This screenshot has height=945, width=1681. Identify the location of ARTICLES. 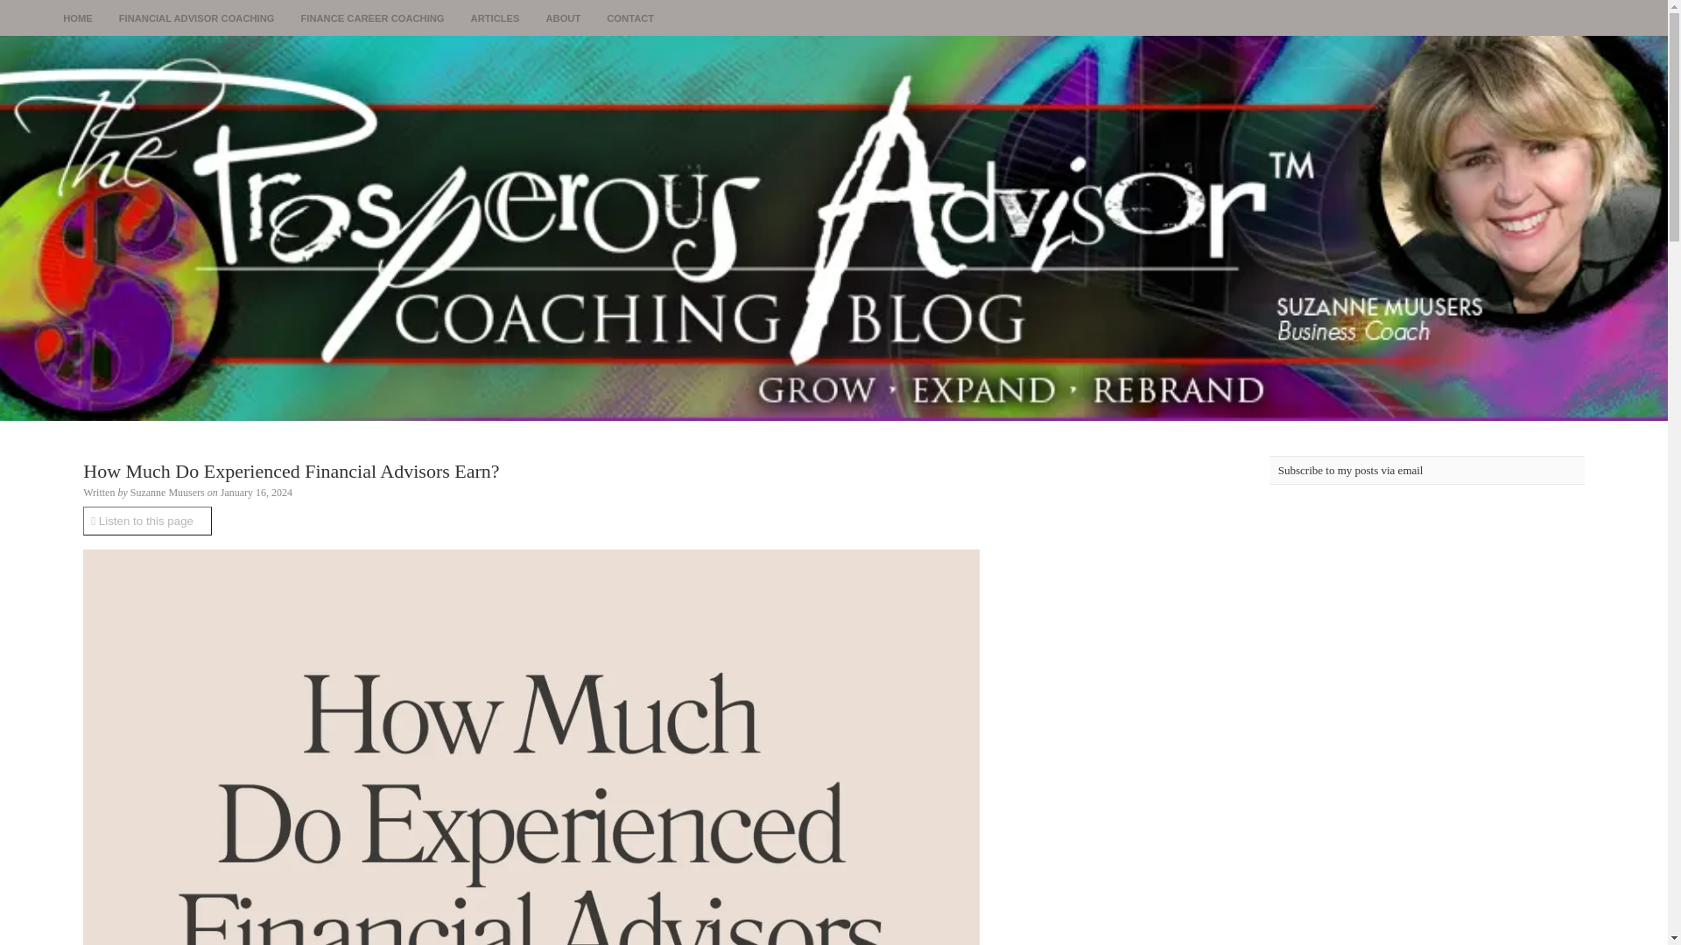
(495, 18).